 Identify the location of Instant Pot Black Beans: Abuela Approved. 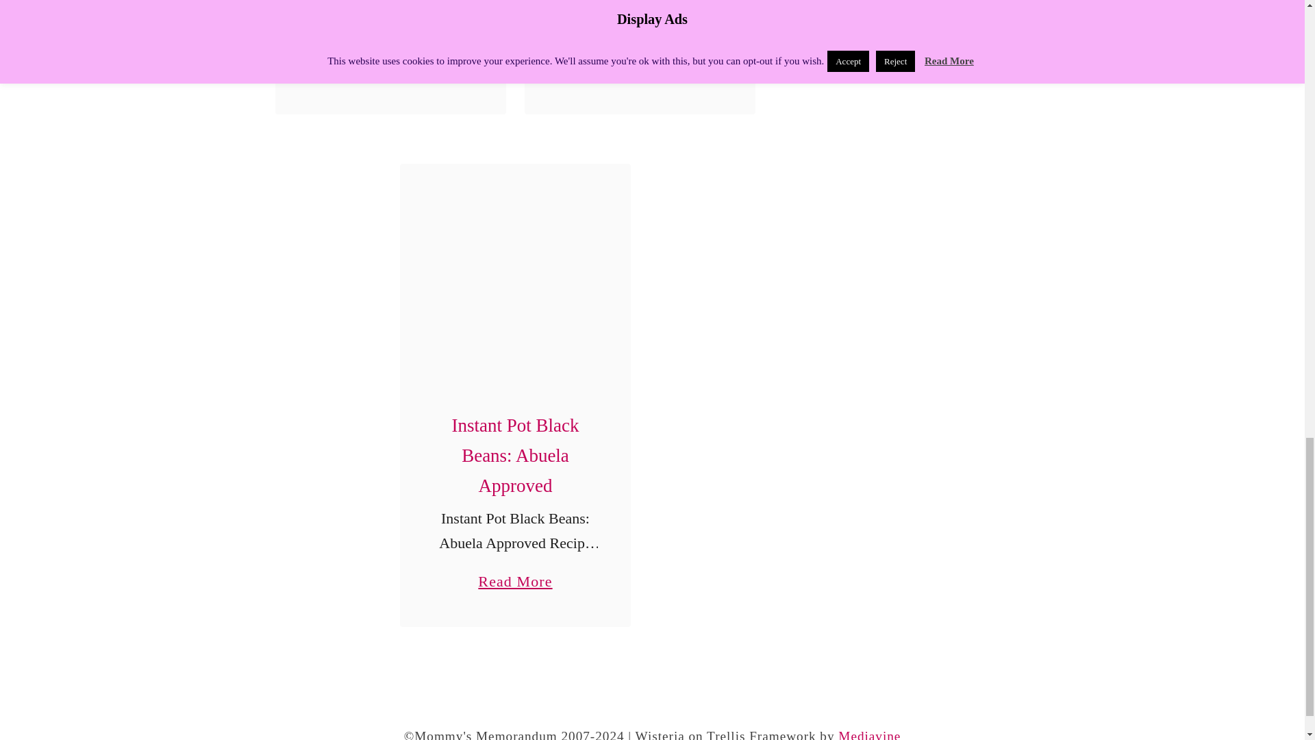
(390, 62).